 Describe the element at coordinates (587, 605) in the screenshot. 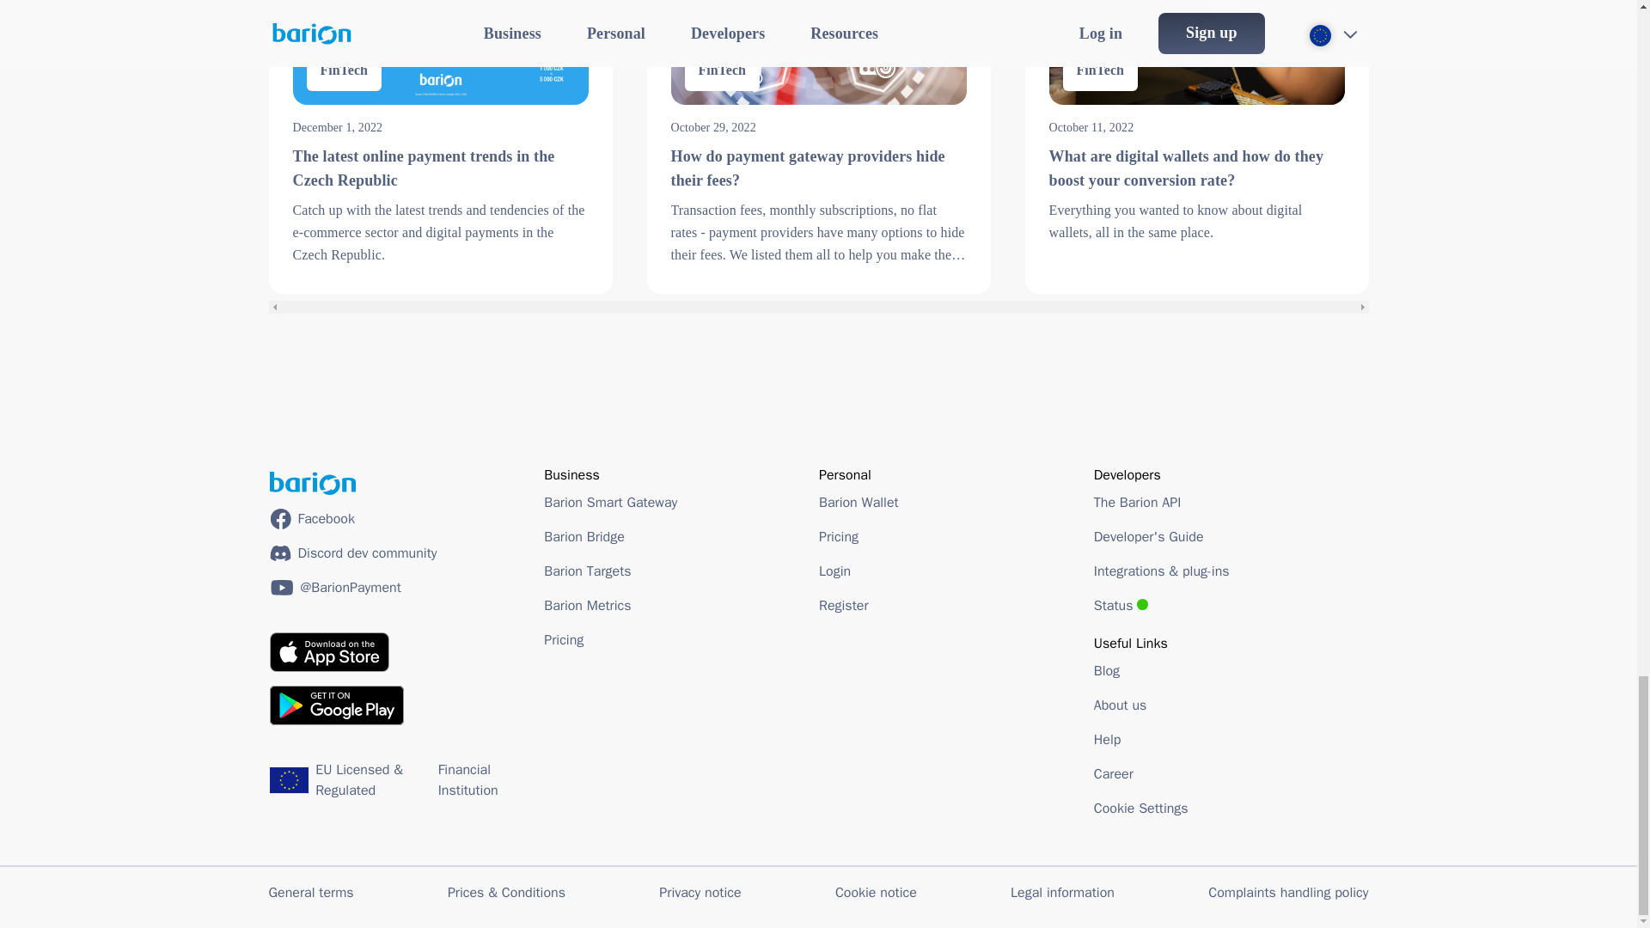

I see `Barion Metrics` at that location.